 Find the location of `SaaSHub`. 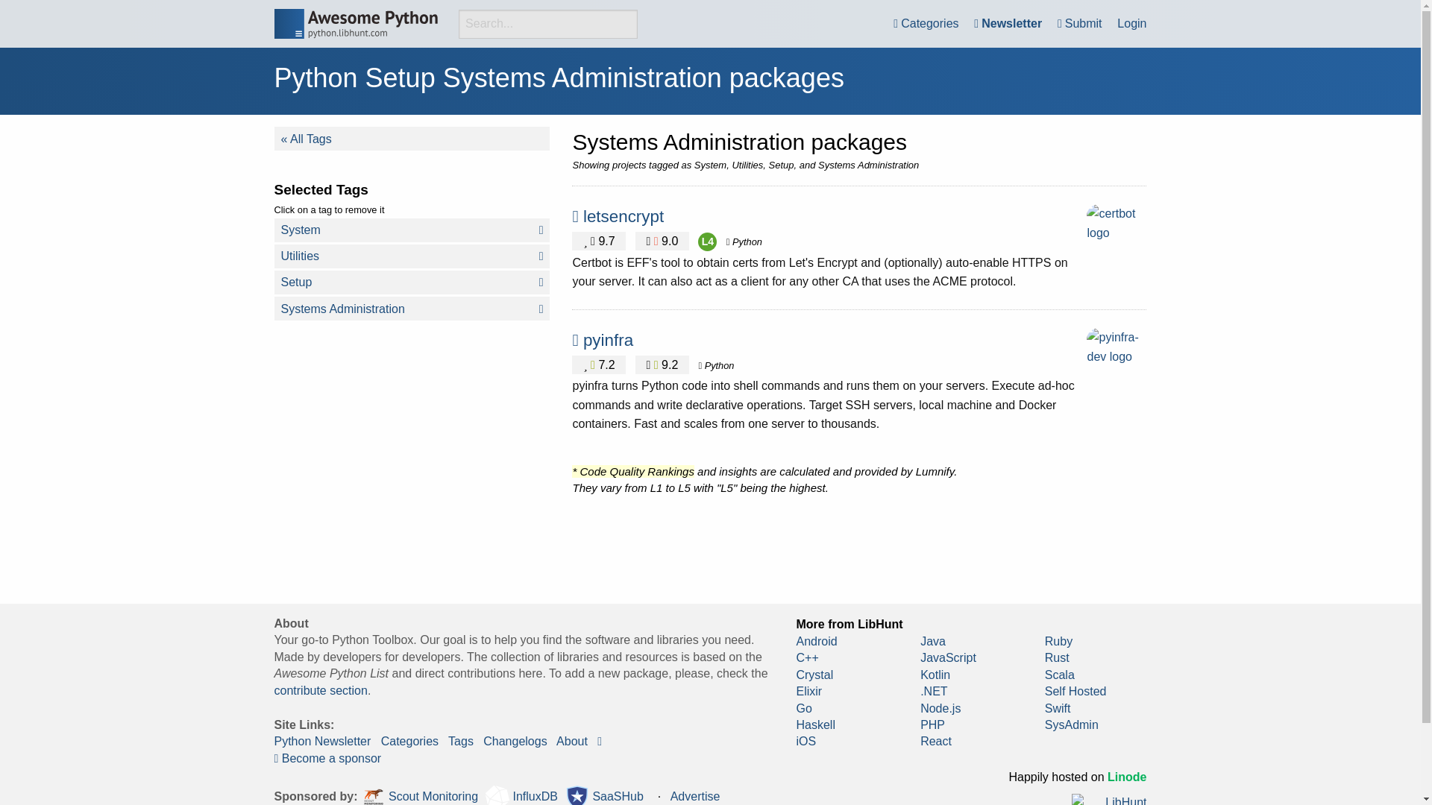

SaaSHub is located at coordinates (604, 795).